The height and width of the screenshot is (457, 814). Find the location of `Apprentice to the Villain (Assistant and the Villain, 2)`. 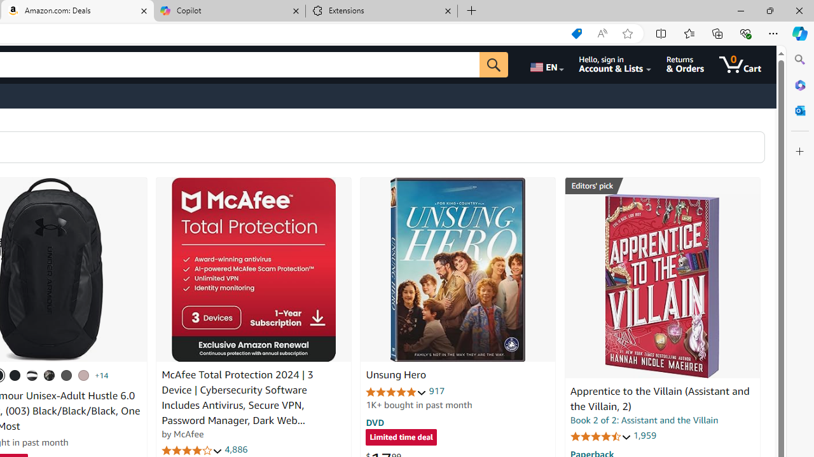

Apprentice to the Villain (Assistant and the Villain, 2) is located at coordinates (662, 286).